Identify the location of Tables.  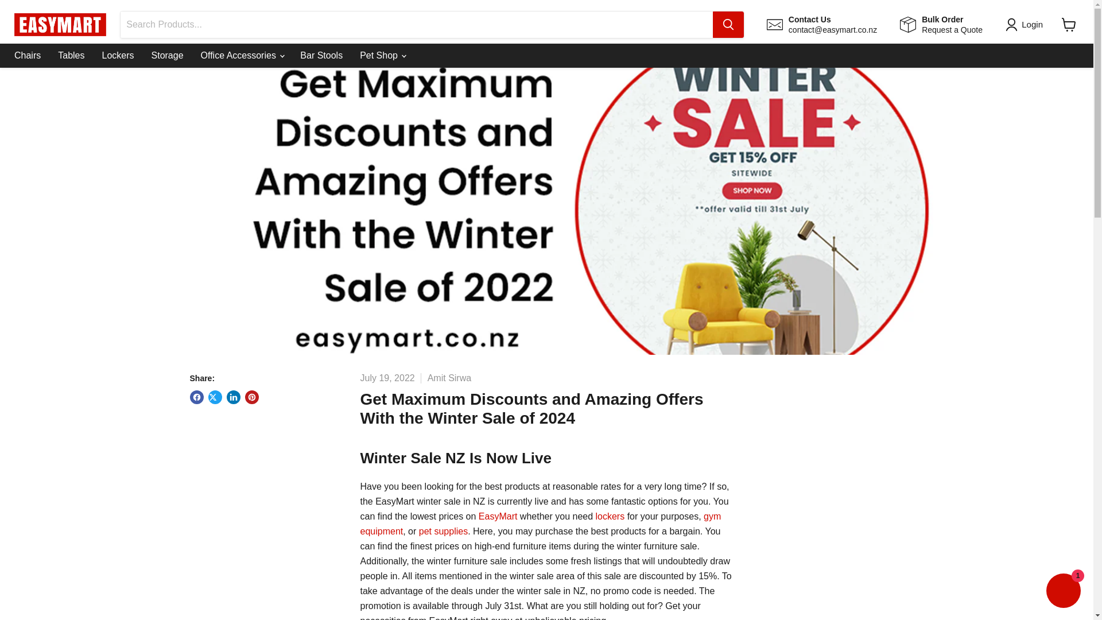
(71, 55).